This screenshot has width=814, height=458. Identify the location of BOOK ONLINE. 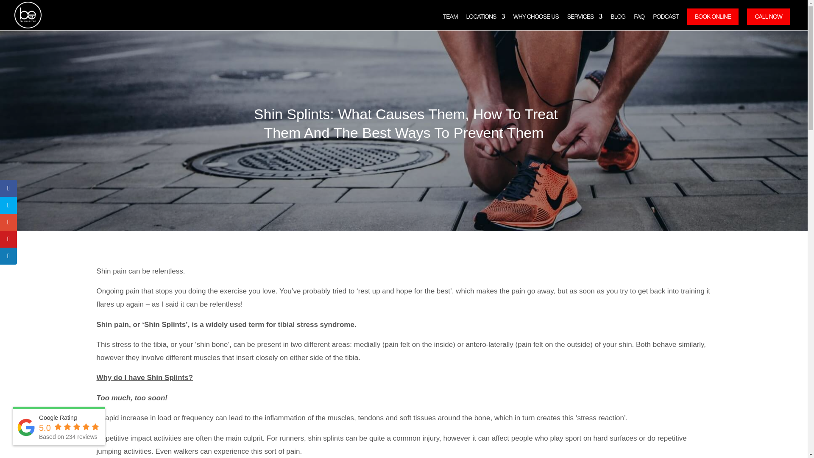
(712, 17).